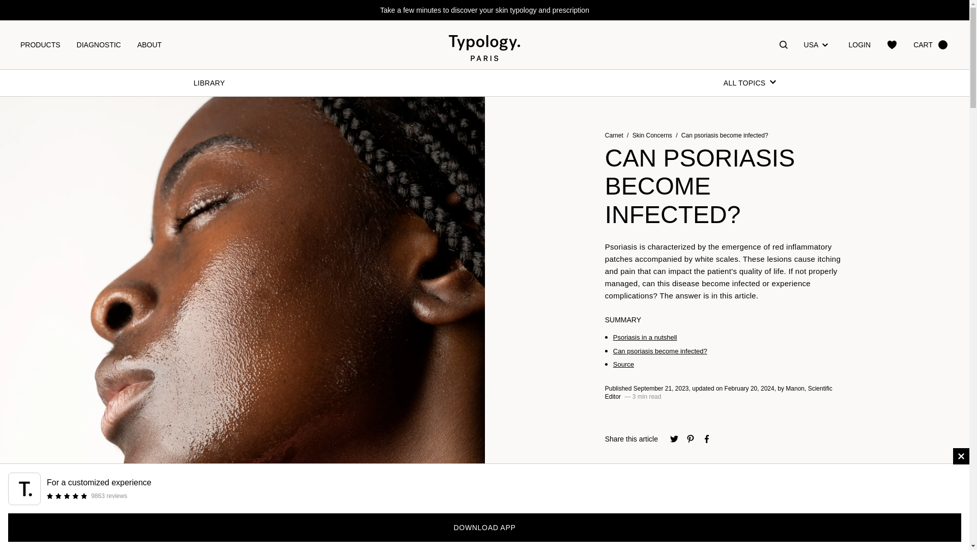  What do you see at coordinates (40, 45) in the screenshot?
I see `PRODUCTS` at bounding box center [40, 45].